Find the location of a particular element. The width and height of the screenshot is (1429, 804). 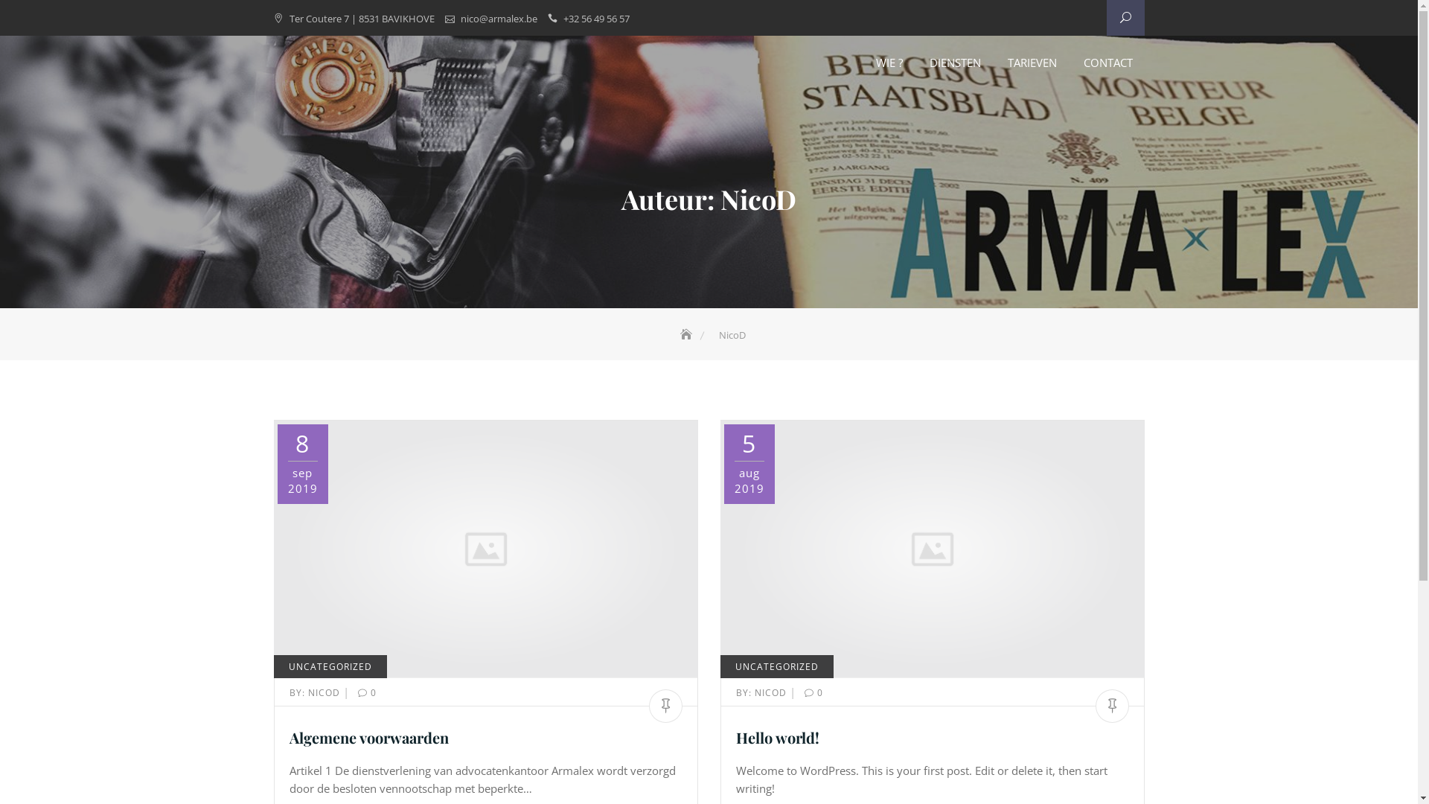

BY: NICOD is located at coordinates (316, 692).